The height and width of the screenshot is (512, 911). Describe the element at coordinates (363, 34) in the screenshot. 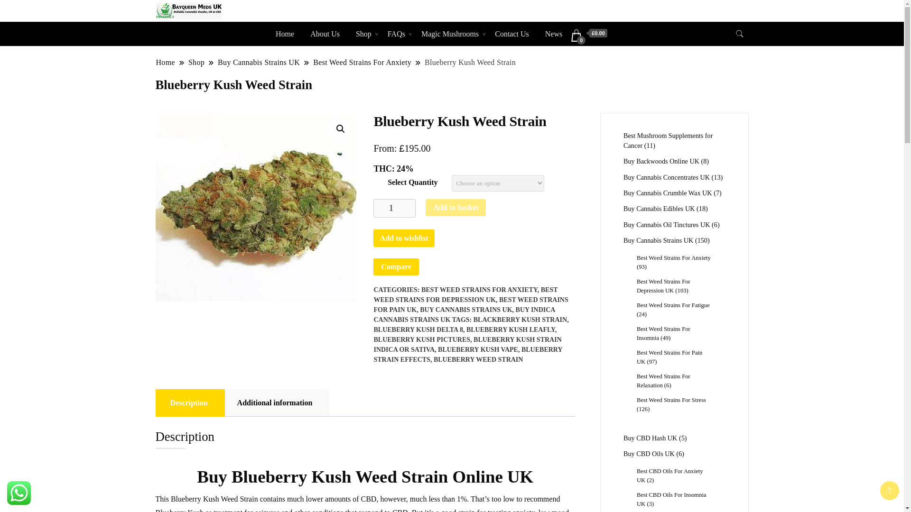

I see `Shop` at that location.